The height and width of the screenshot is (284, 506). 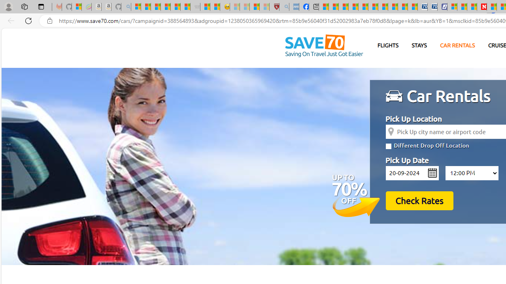 I want to click on Class: select-pickup-time select_box, so click(x=472, y=173).